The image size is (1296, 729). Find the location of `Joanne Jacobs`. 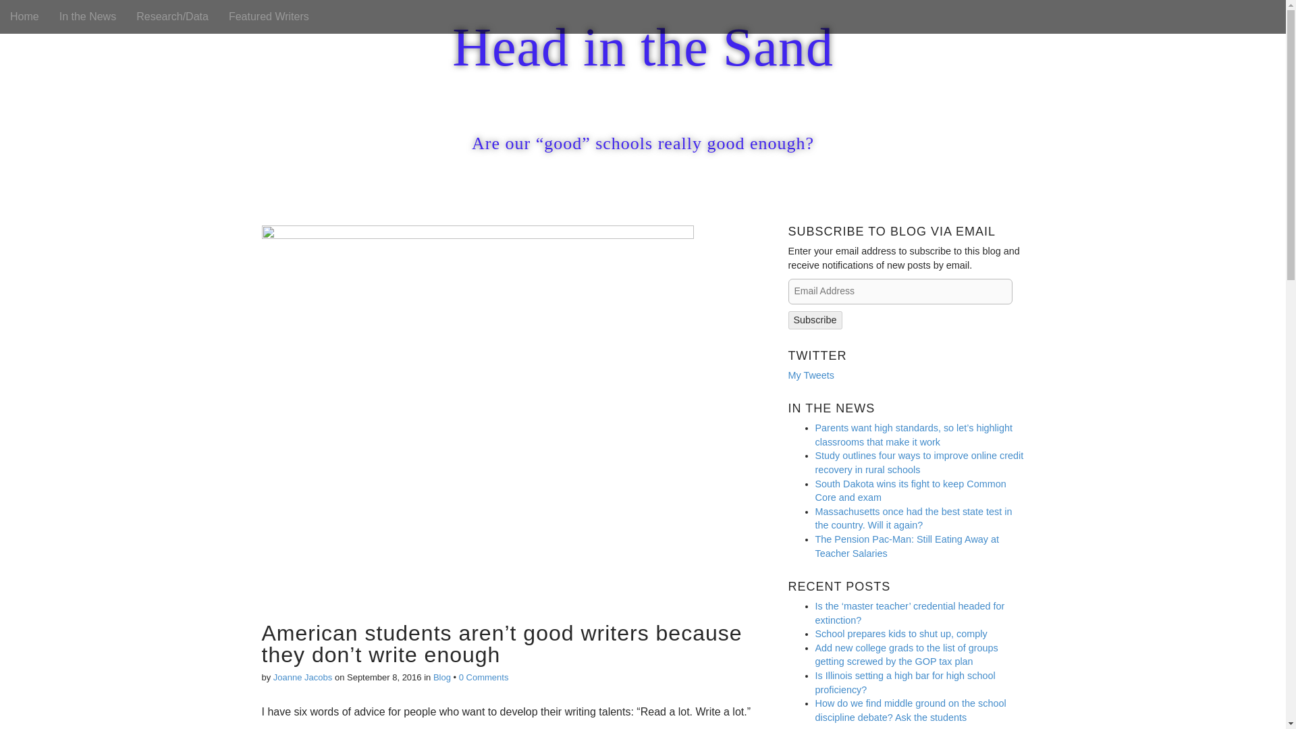

Joanne Jacobs is located at coordinates (302, 676).